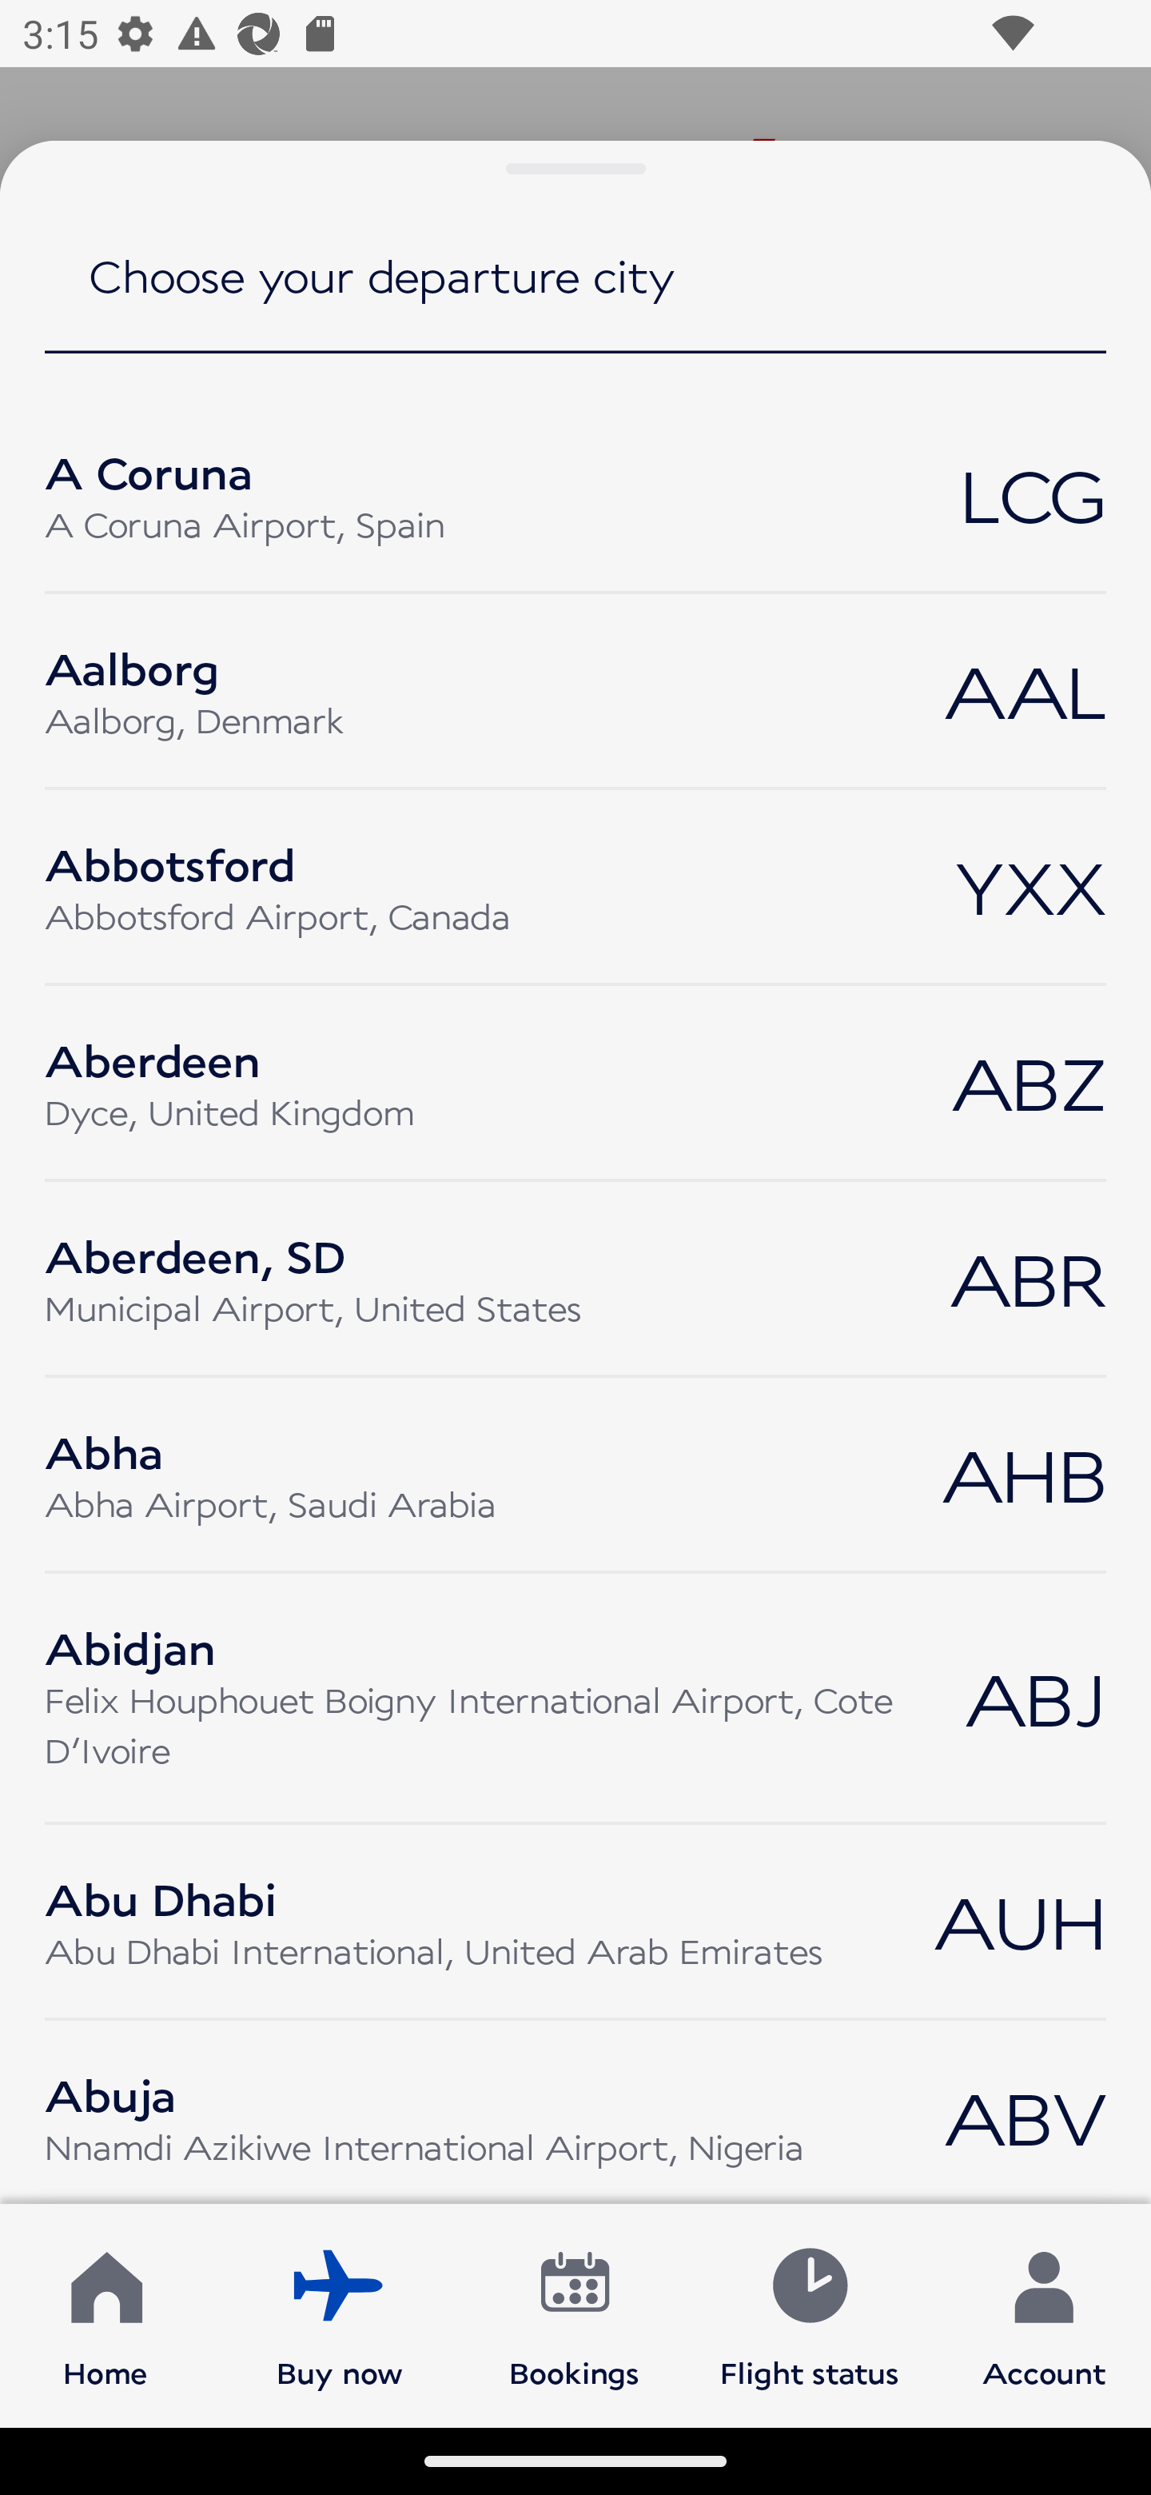 This screenshot has height=2495, width=1151. I want to click on Bookings, so click(575, 2314).